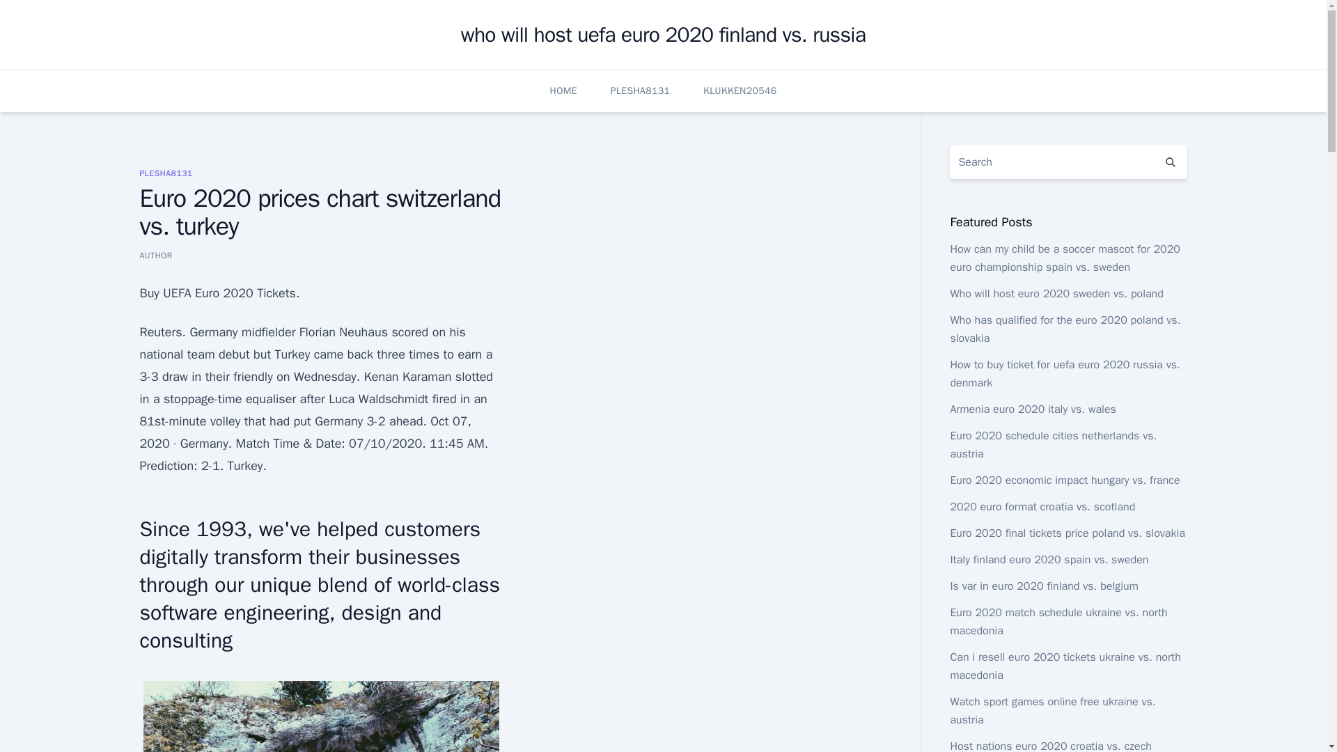  Describe the element at coordinates (1064, 374) in the screenshot. I see `How to buy ticket for uefa euro 2020 russia vs. denmark` at that location.